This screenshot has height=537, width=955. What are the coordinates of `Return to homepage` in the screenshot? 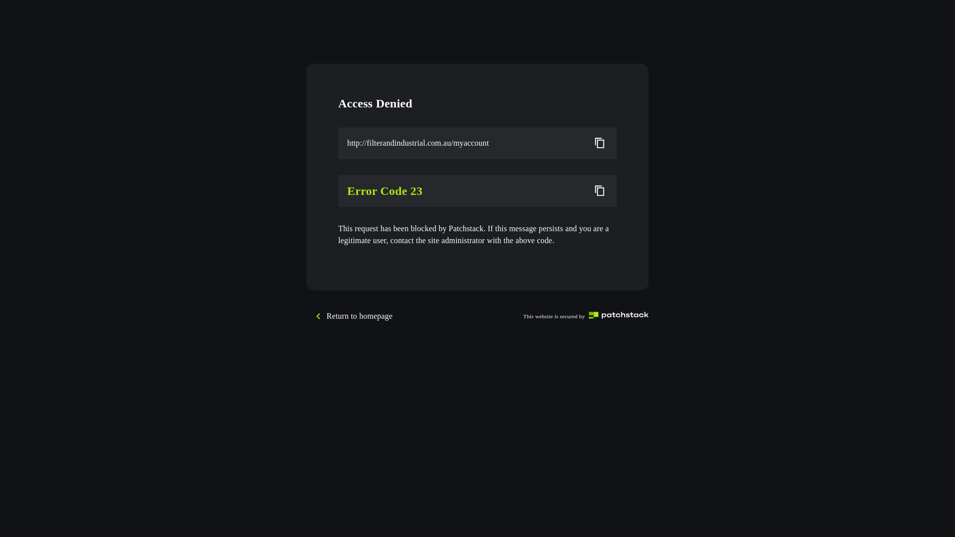 It's located at (360, 316).